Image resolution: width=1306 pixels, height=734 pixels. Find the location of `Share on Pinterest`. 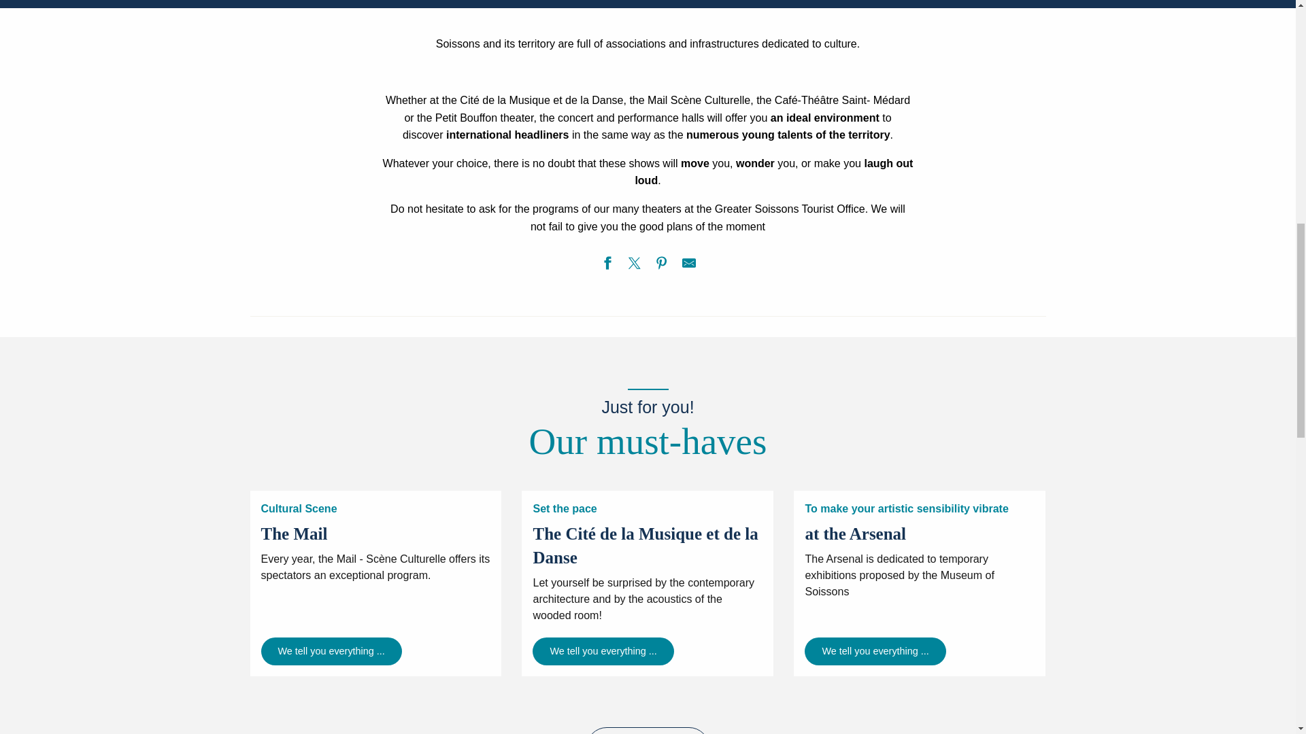

Share on Pinterest is located at coordinates (660, 265).